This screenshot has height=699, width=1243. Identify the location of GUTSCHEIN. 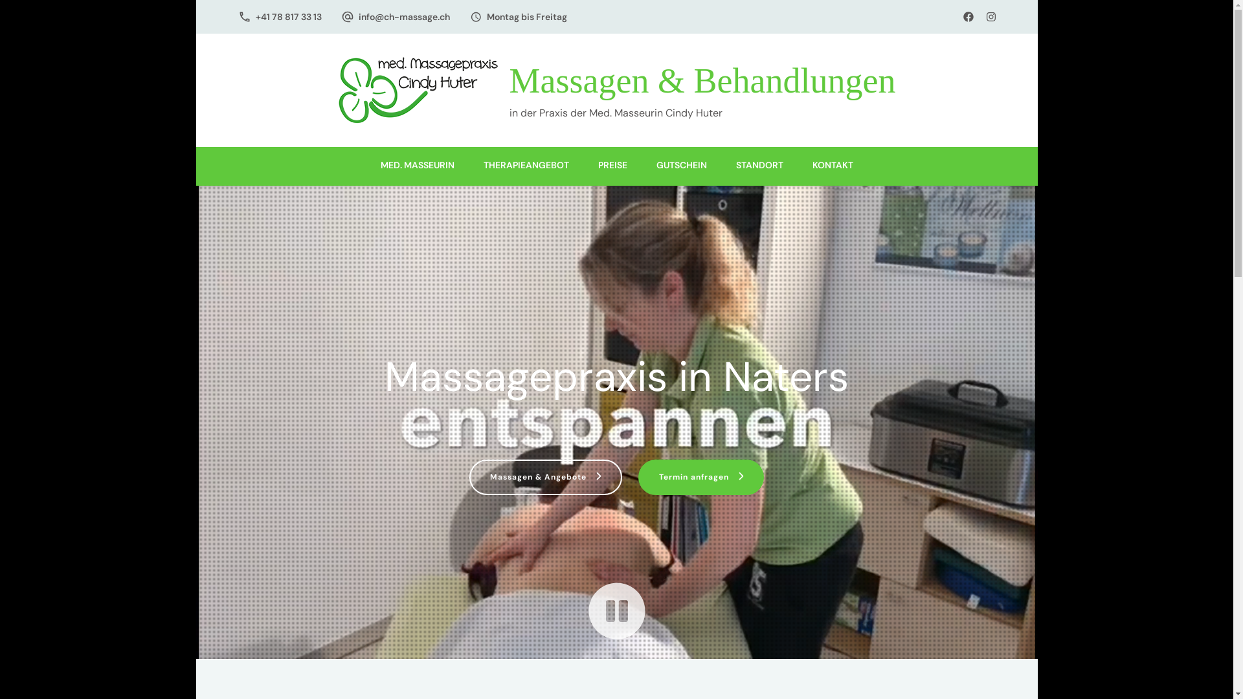
(682, 166).